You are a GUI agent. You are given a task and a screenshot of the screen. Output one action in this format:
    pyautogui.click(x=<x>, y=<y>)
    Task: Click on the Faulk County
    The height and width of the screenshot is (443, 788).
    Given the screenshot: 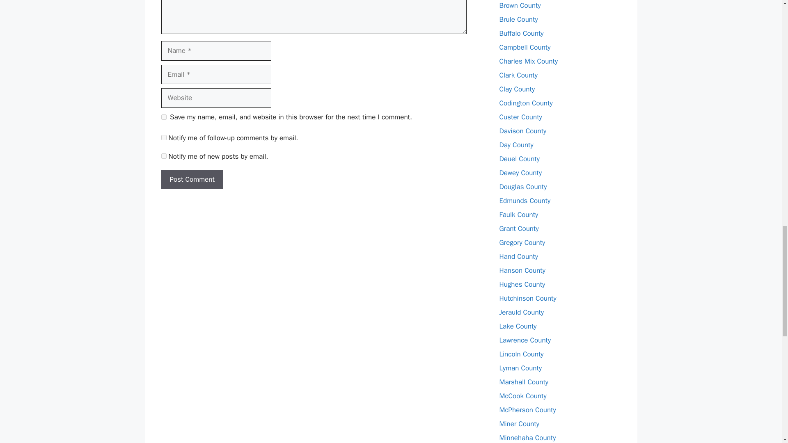 What is the action you would take?
    pyautogui.click(x=518, y=215)
    